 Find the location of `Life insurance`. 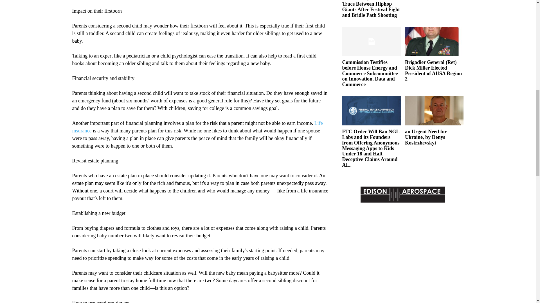

Life insurance is located at coordinates (197, 127).